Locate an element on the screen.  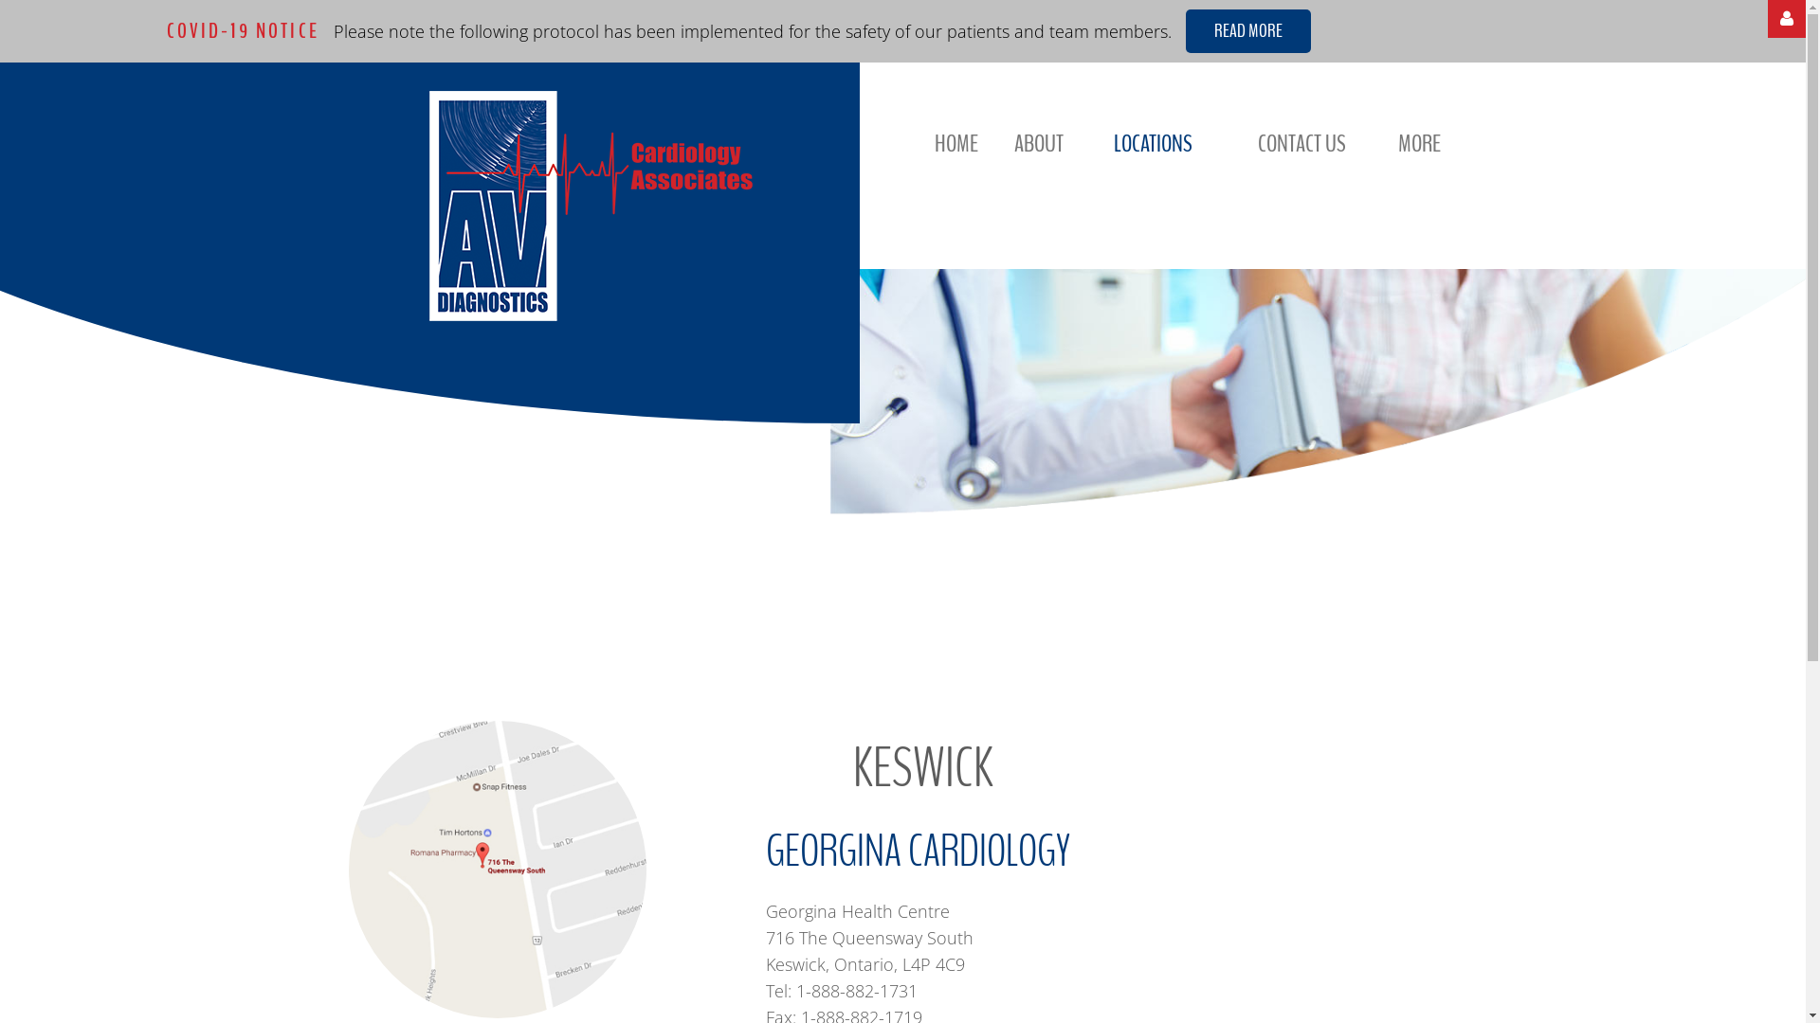
MORE is located at coordinates (1420, 144).